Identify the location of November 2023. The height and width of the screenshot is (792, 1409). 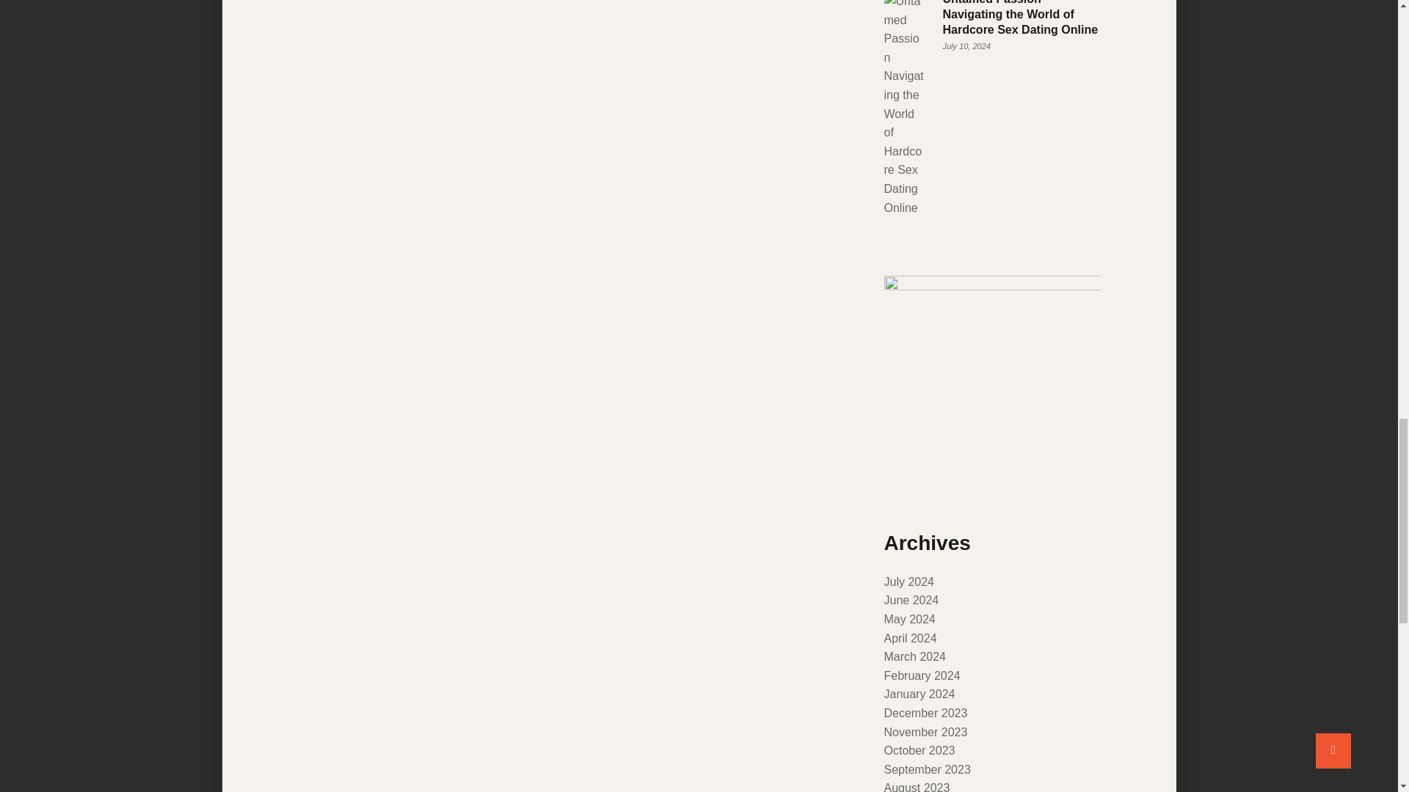
(925, 732).